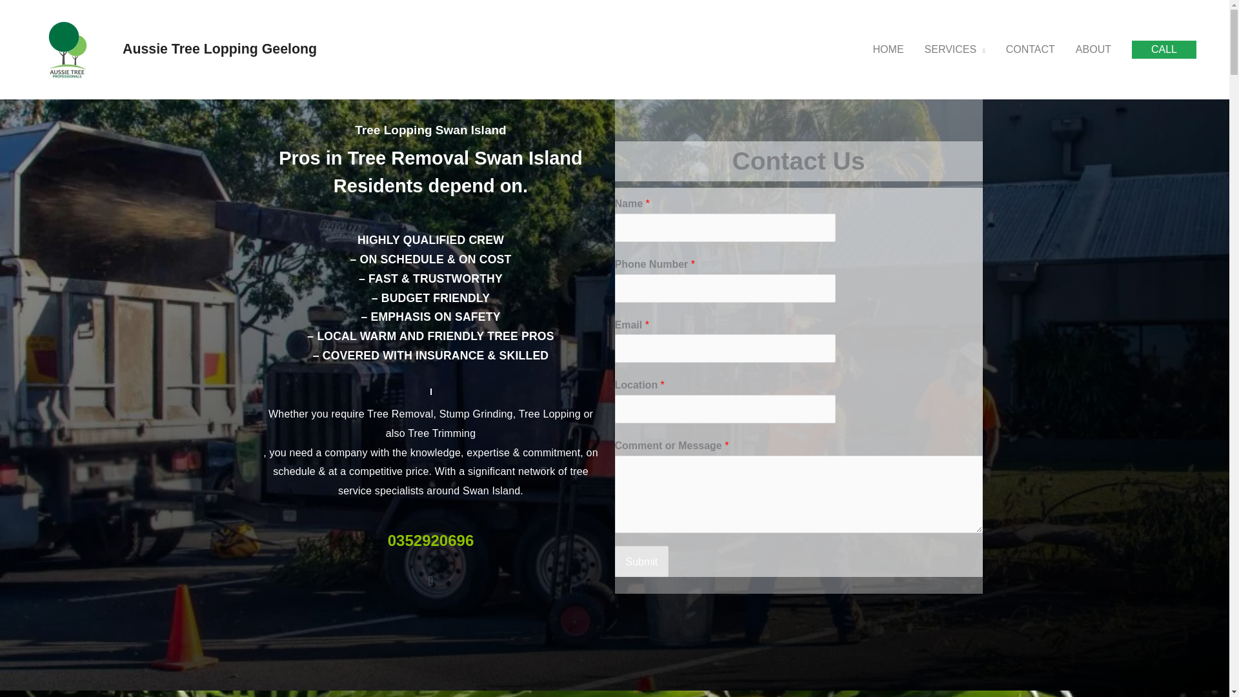  Describe the element at coordinates (1093, 50) in the screenshot. I see `ABOUT` at that location.